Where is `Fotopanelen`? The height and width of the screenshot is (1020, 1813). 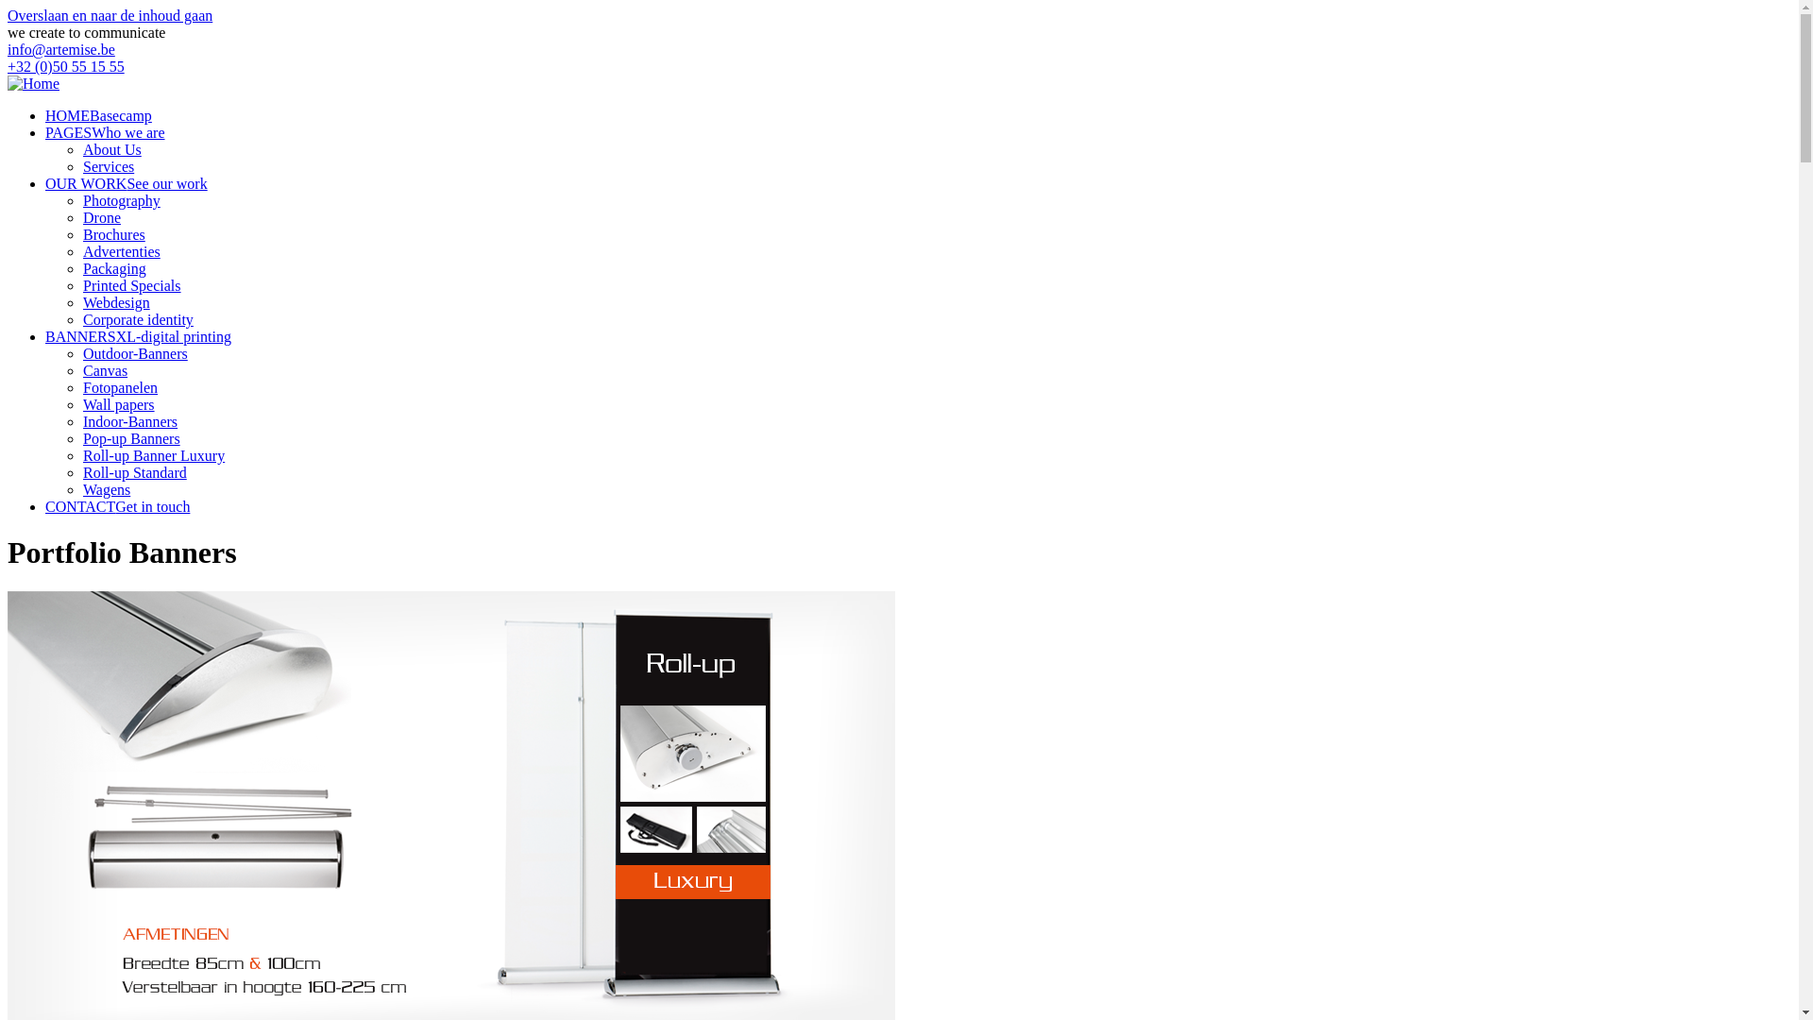 Fotopanelen is located at coordinates (121, 387).